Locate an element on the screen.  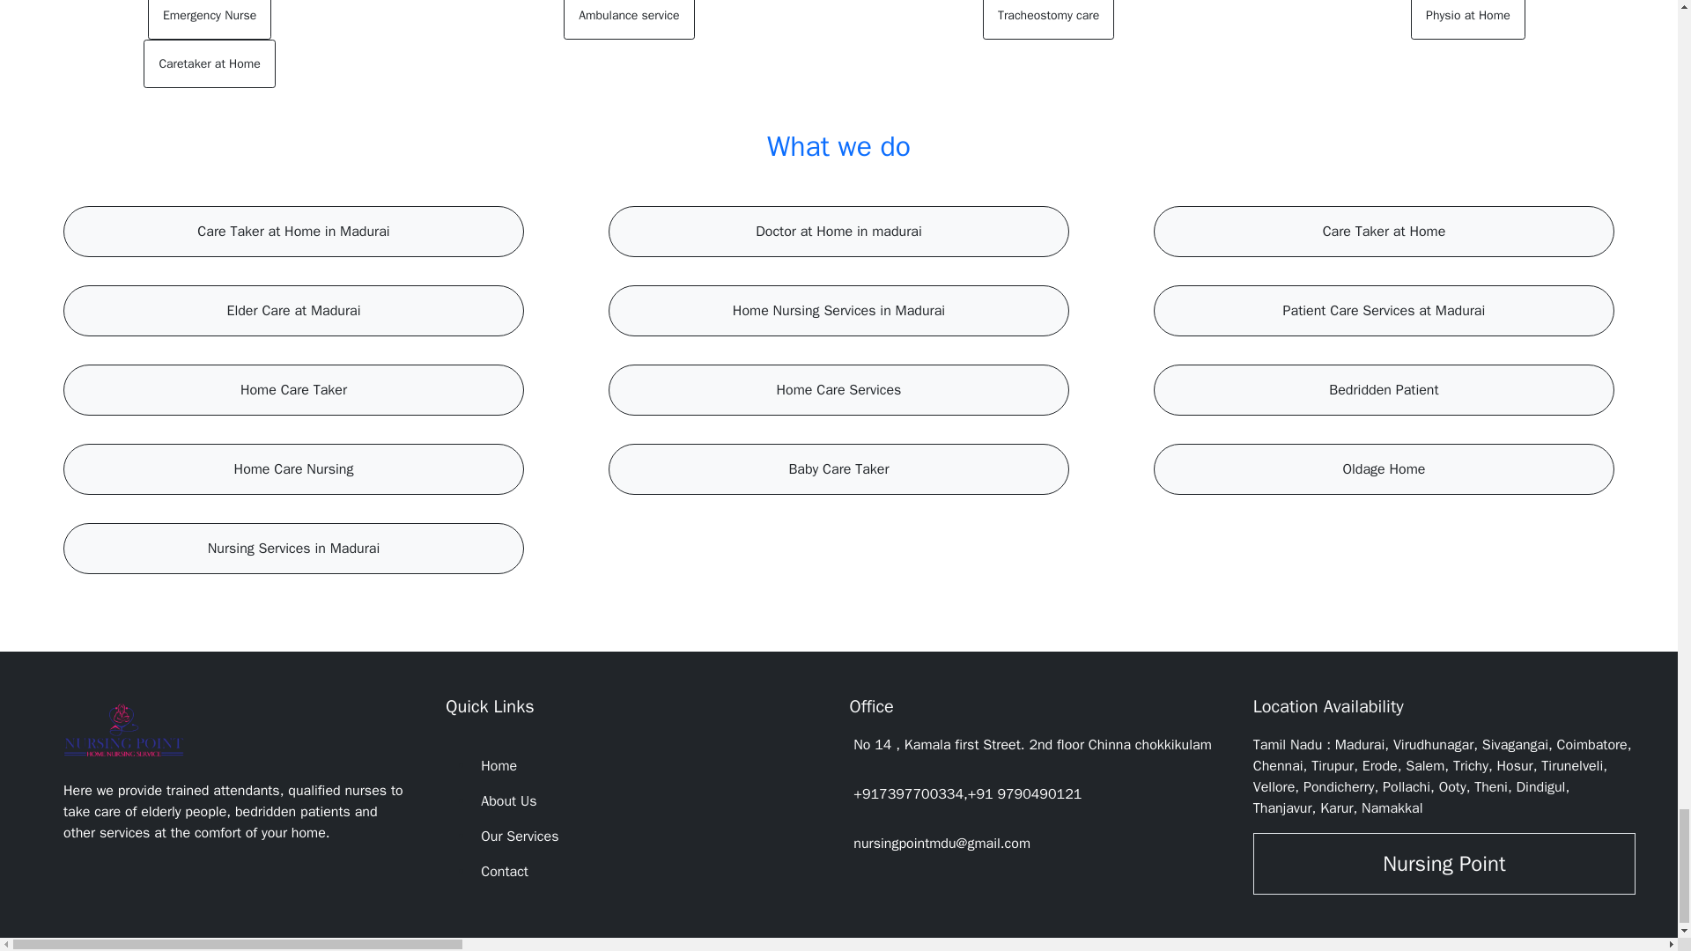
Home Nursing Services in Madurai is located at coordinates (838, 310).